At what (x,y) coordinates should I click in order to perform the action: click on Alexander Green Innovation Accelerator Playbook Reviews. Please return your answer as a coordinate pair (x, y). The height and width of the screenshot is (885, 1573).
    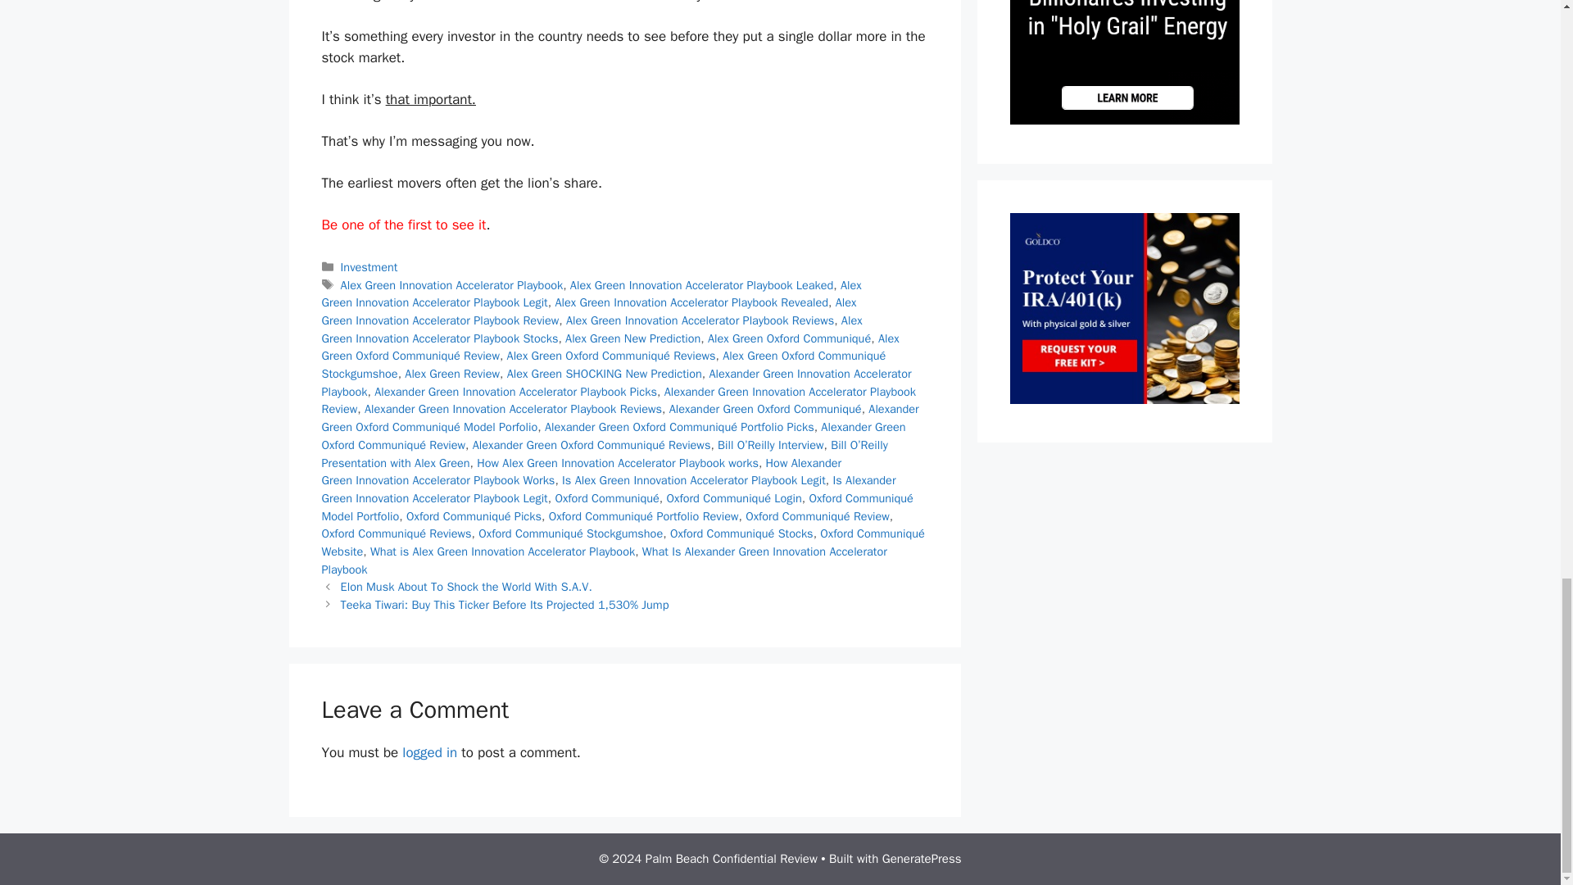
    Looking at the image, I should click on (513, 408).